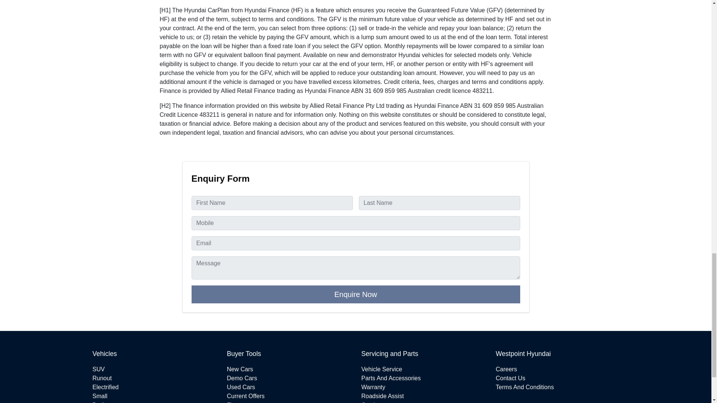  What do you see at coordinates (100, 396) in the screenshot?
I see `Small` at bounding box center [100, 396].